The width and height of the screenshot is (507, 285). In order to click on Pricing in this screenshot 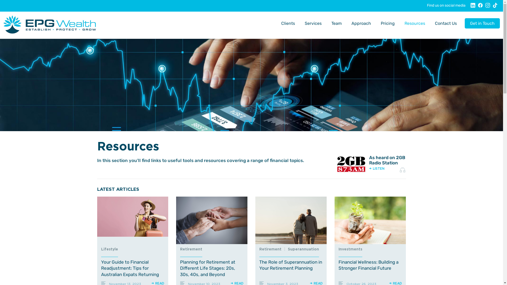, I will do `click(388, 23)`.